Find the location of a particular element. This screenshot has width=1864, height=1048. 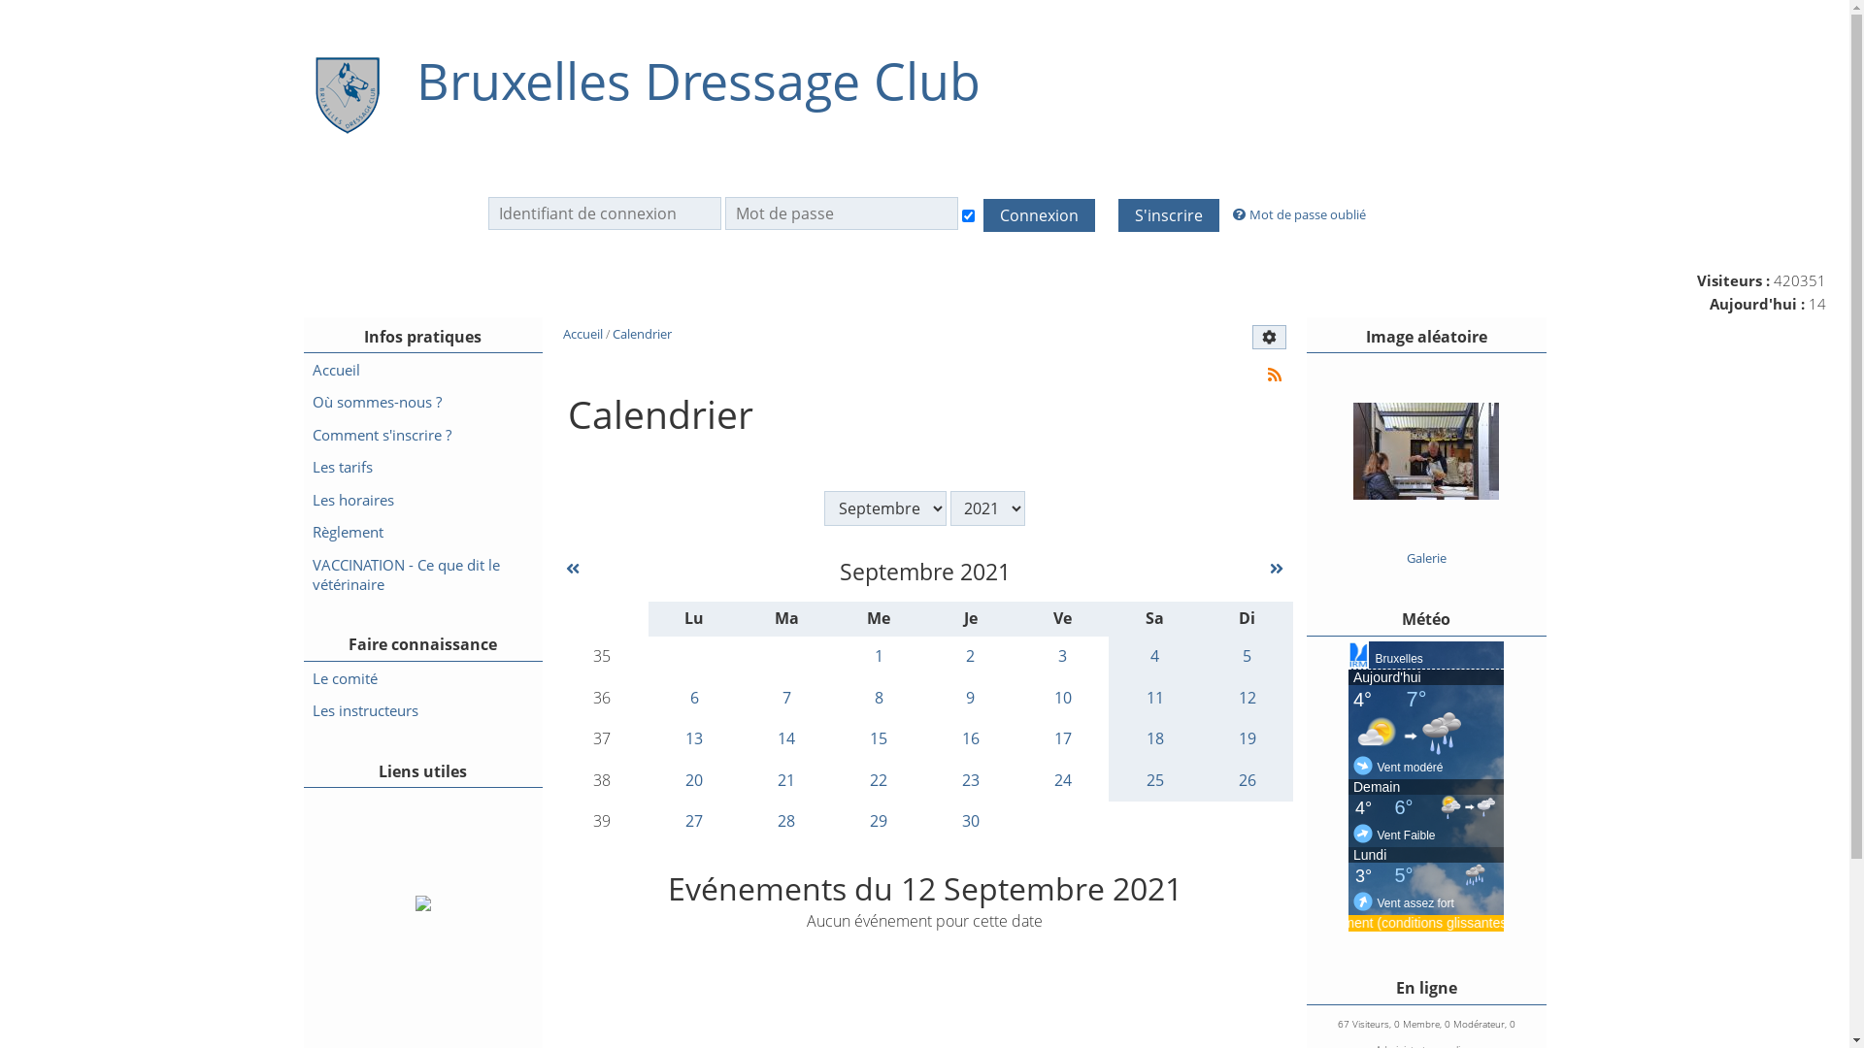

3 is located at coordinates (1062, 658).